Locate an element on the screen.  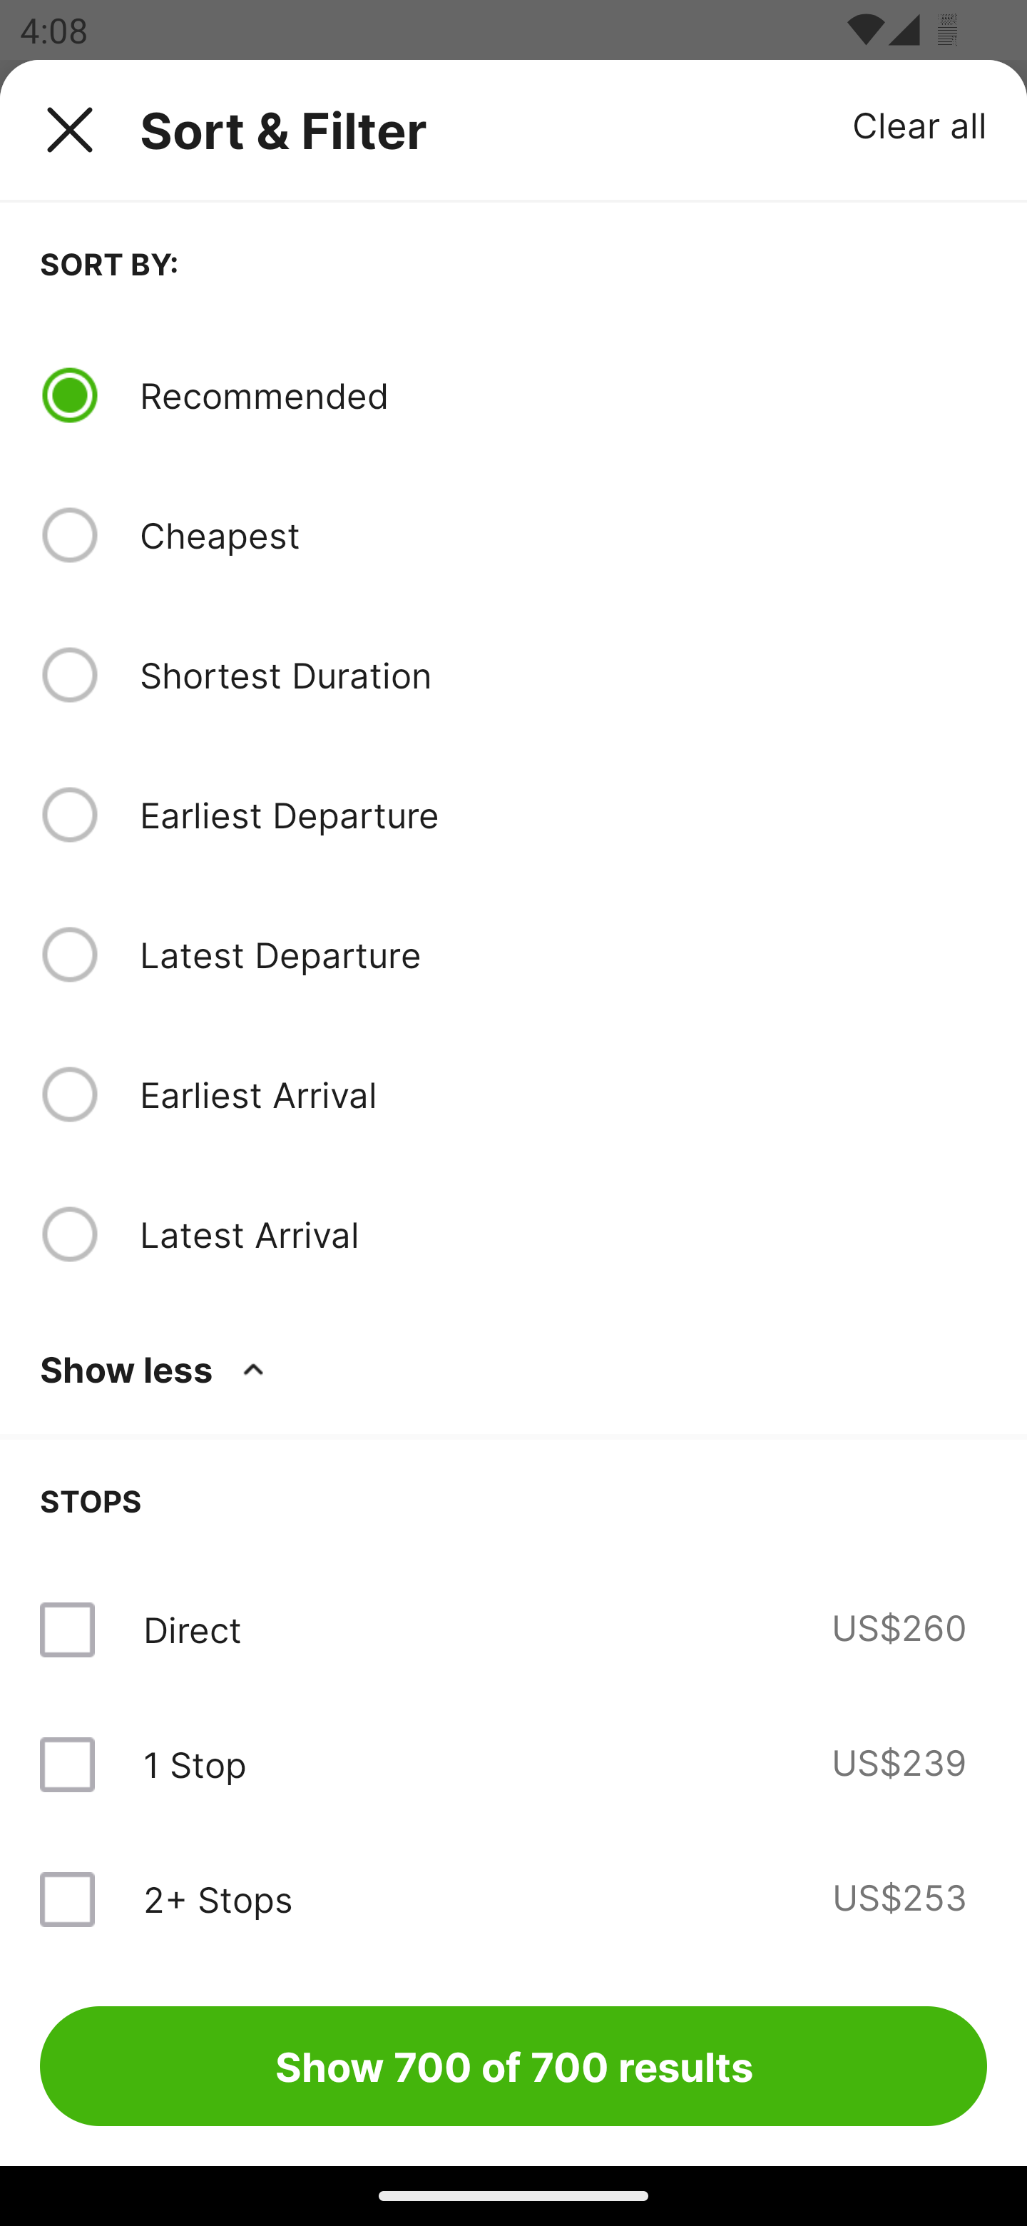
2+ Stops US$253 is located at coordinates (513, 1898).